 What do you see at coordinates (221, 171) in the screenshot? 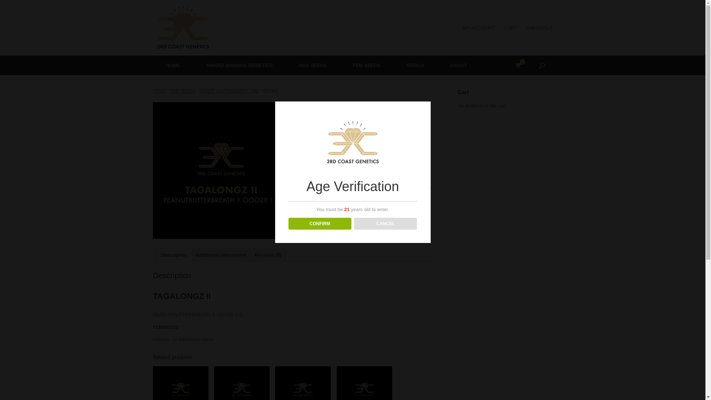
I see `TAGALONGZ-II` at bounding box center [221, 171].